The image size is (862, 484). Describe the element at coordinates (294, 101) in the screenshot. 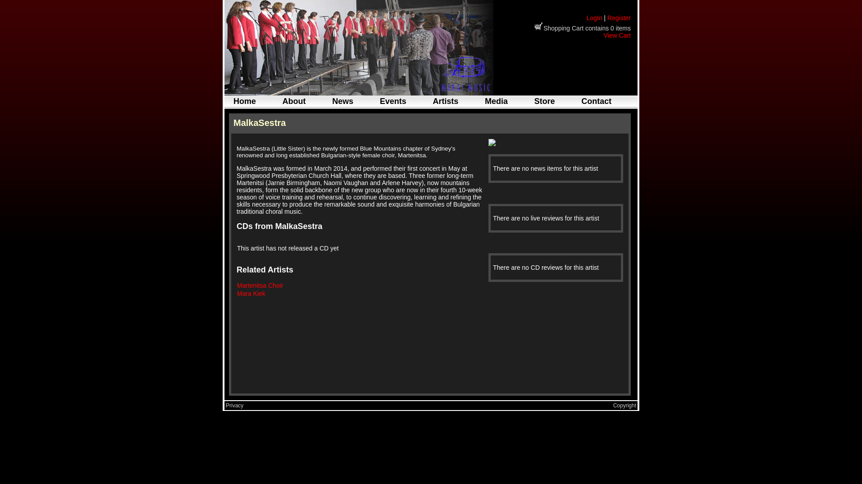

I see `About` at that location.